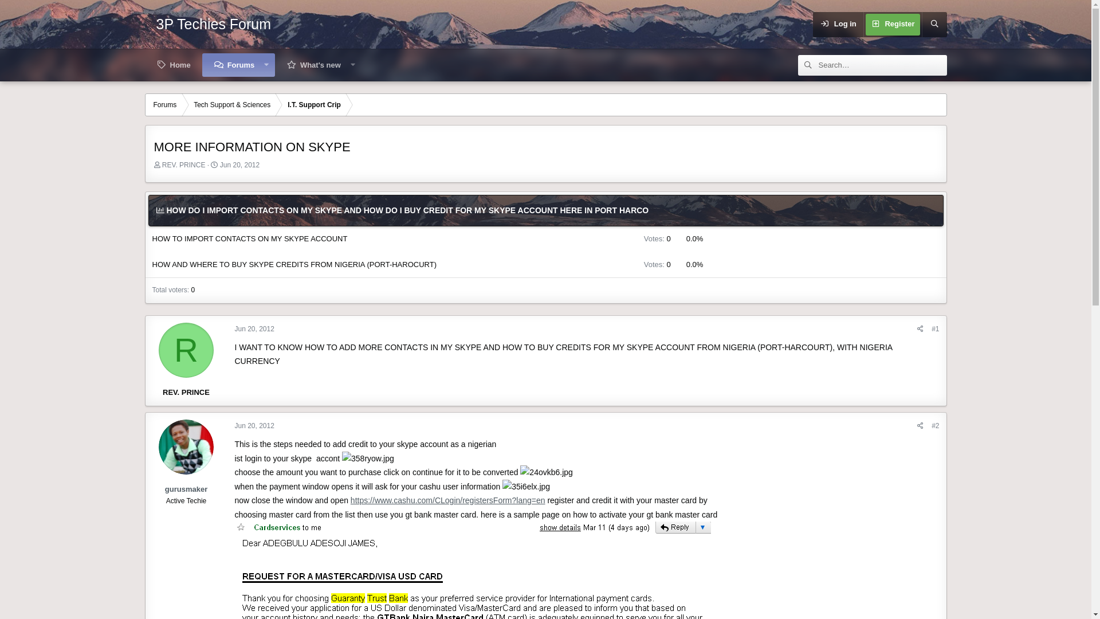  I want to click on Forums, so click(165, 105).